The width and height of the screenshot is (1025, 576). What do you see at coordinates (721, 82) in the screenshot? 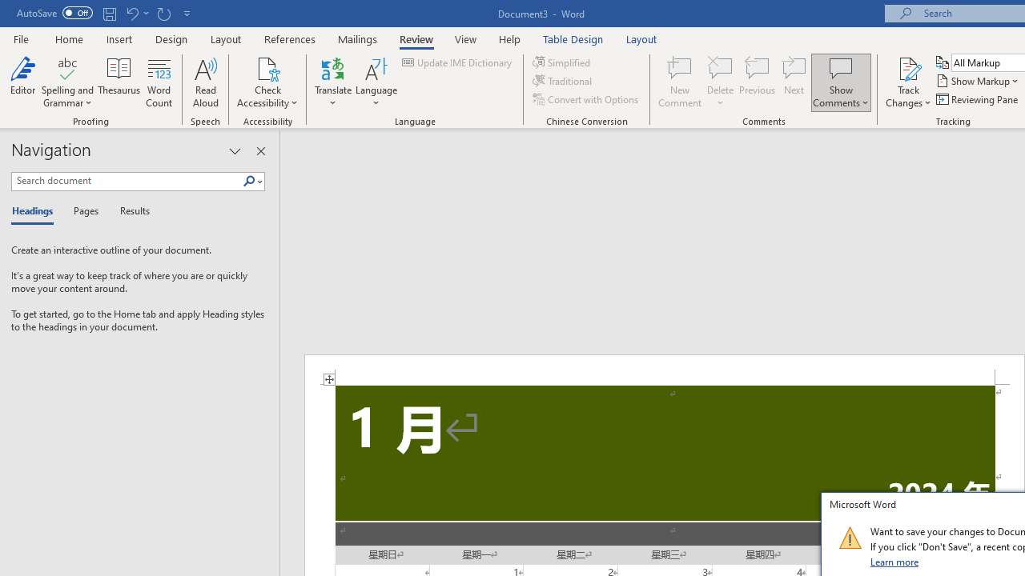
I see `Delete` at bounding box center [721, 82].